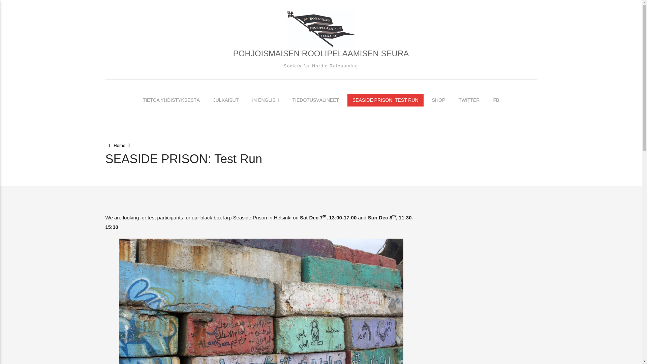 The height and width of the screenshot is (364, 647). Describe the element at coordinates (116, 146) in the screenshot. I see `Home` at that location.